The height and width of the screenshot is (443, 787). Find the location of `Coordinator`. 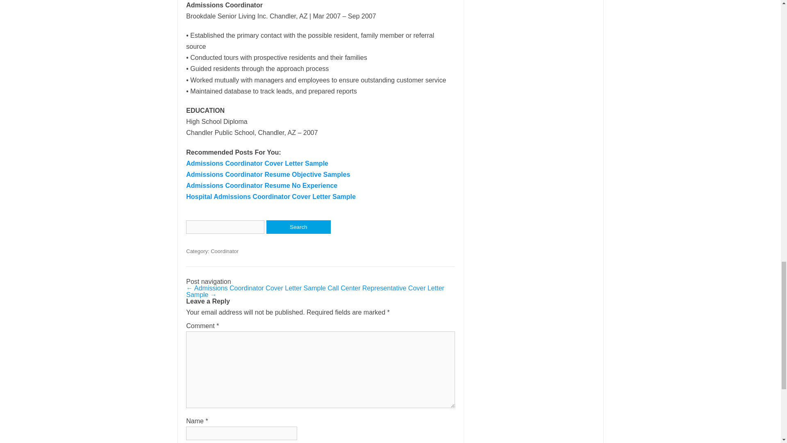

Coordinator is located at coordinates (225, 251).